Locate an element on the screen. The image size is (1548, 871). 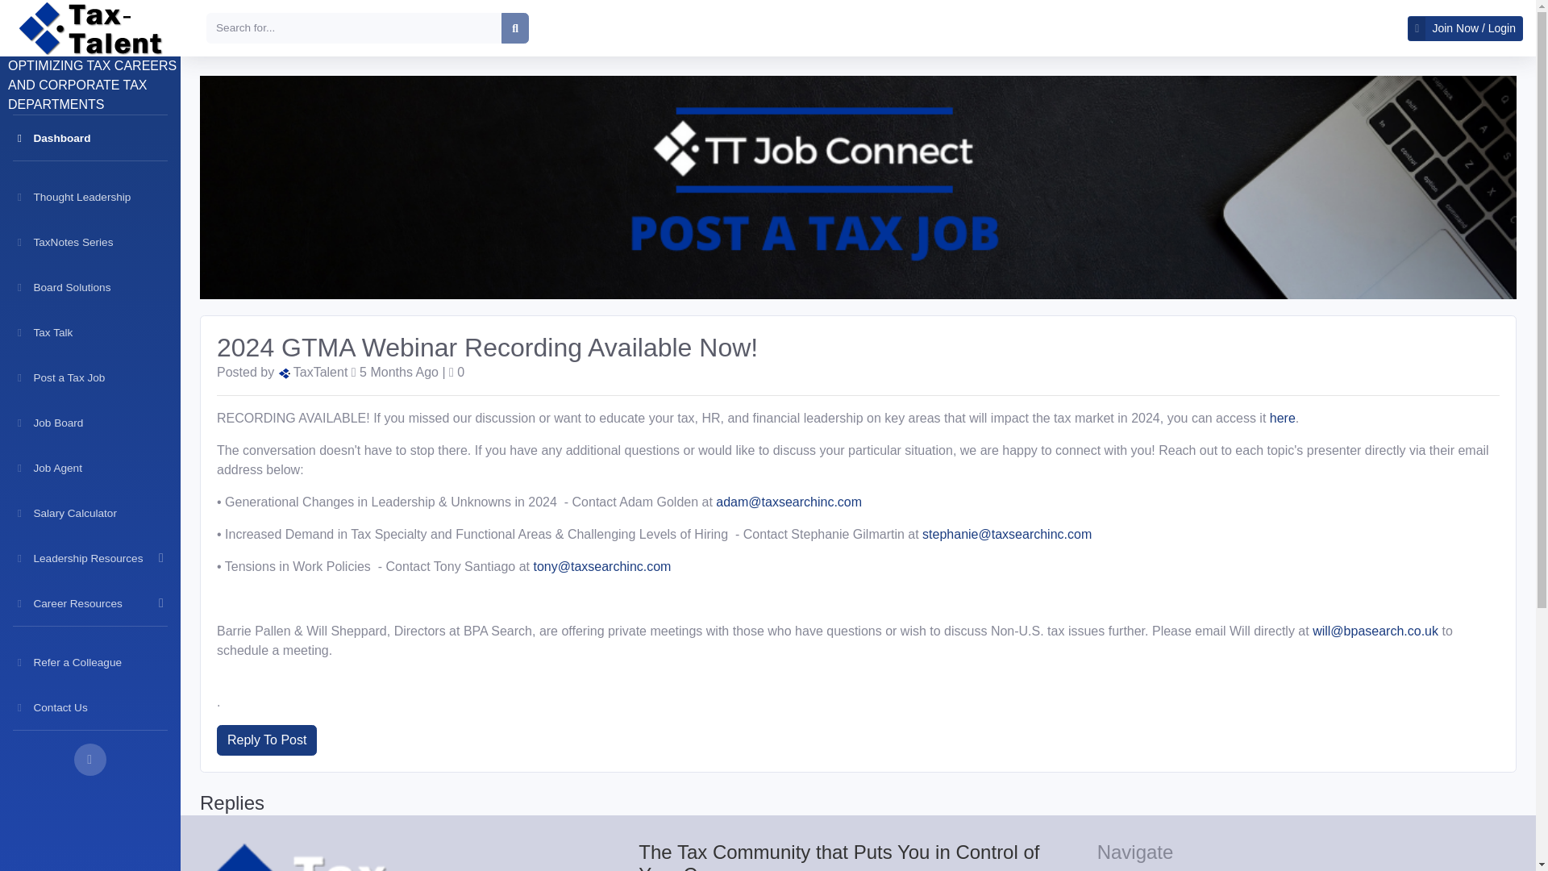
Career Resources is located at coordinates (90, 603).